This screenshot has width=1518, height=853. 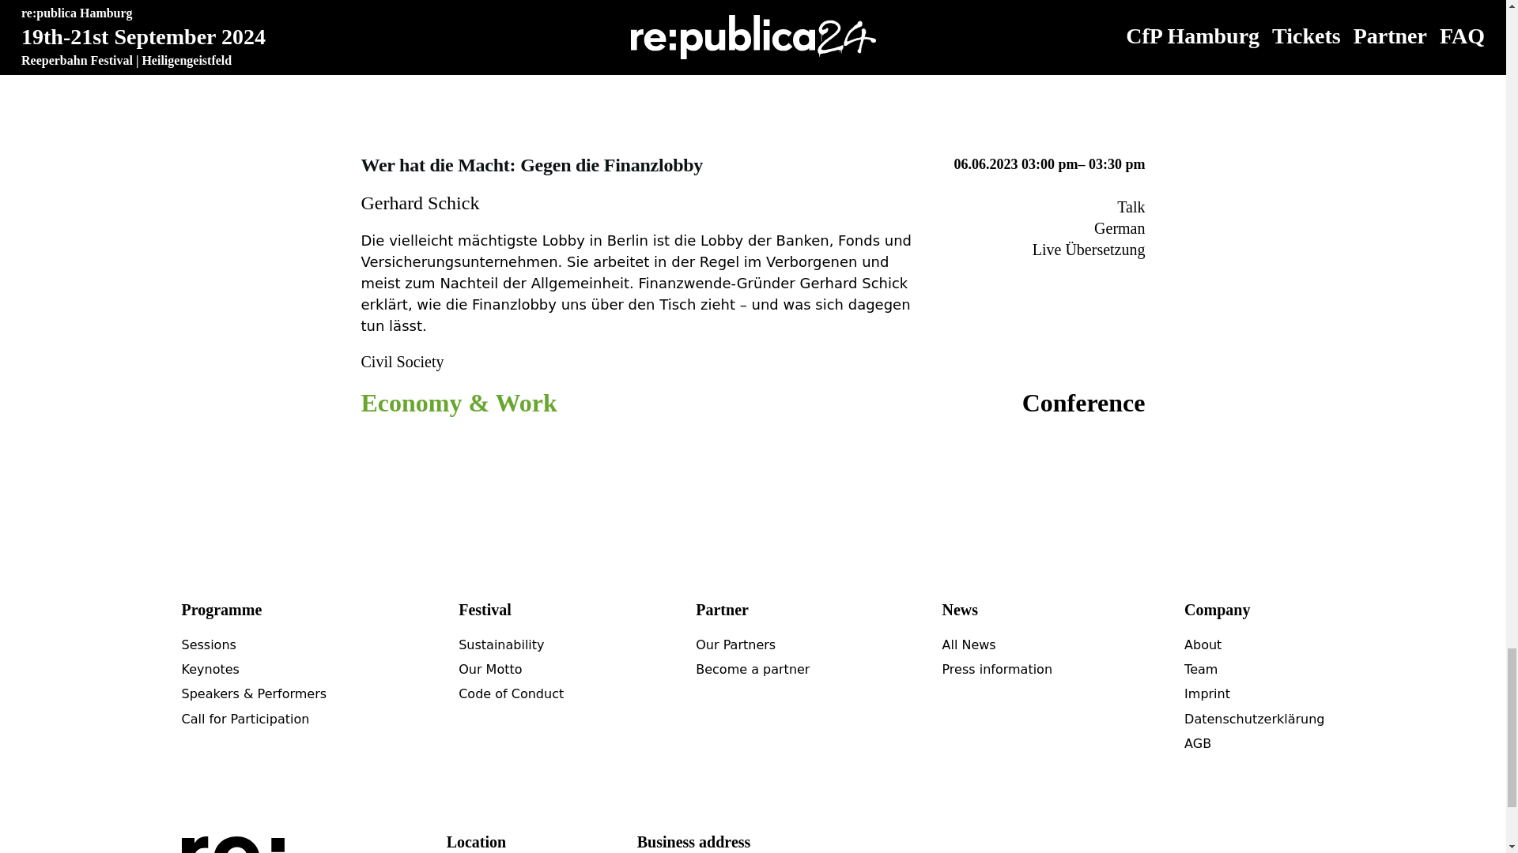 What do you see at coordinates (697, 6) in the screenshot?
I see `Die Bank gewinnt immer` at bounding box center [697, 6].